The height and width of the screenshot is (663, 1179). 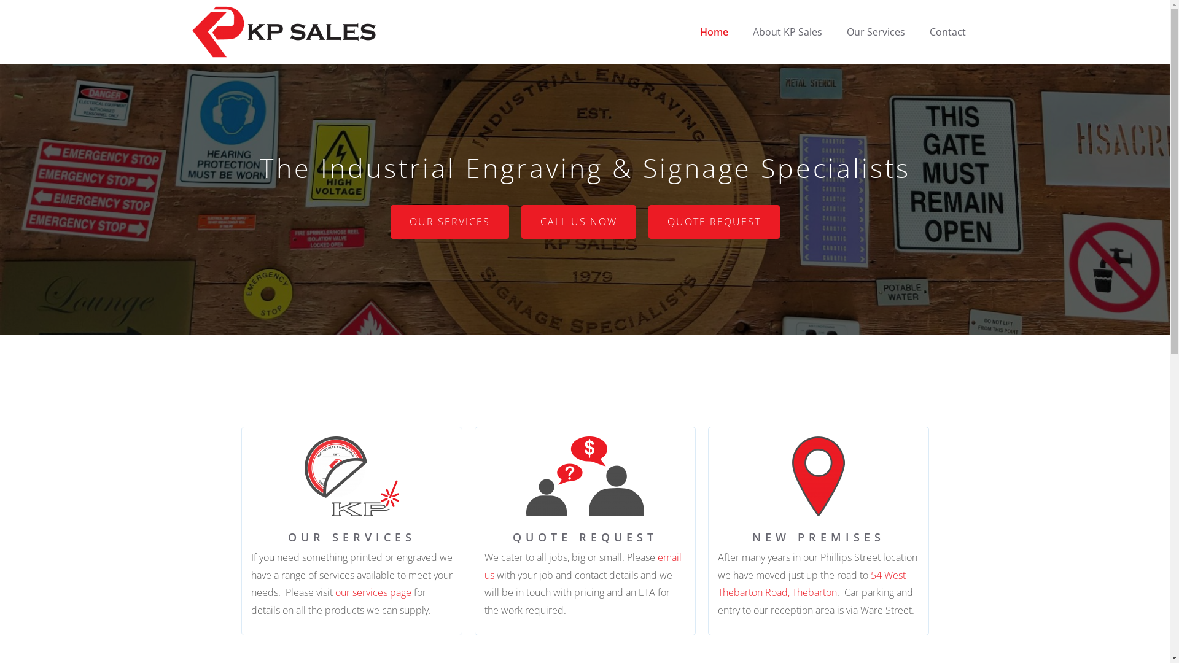 I want to click on Our Services, so click(x=876, y=32).